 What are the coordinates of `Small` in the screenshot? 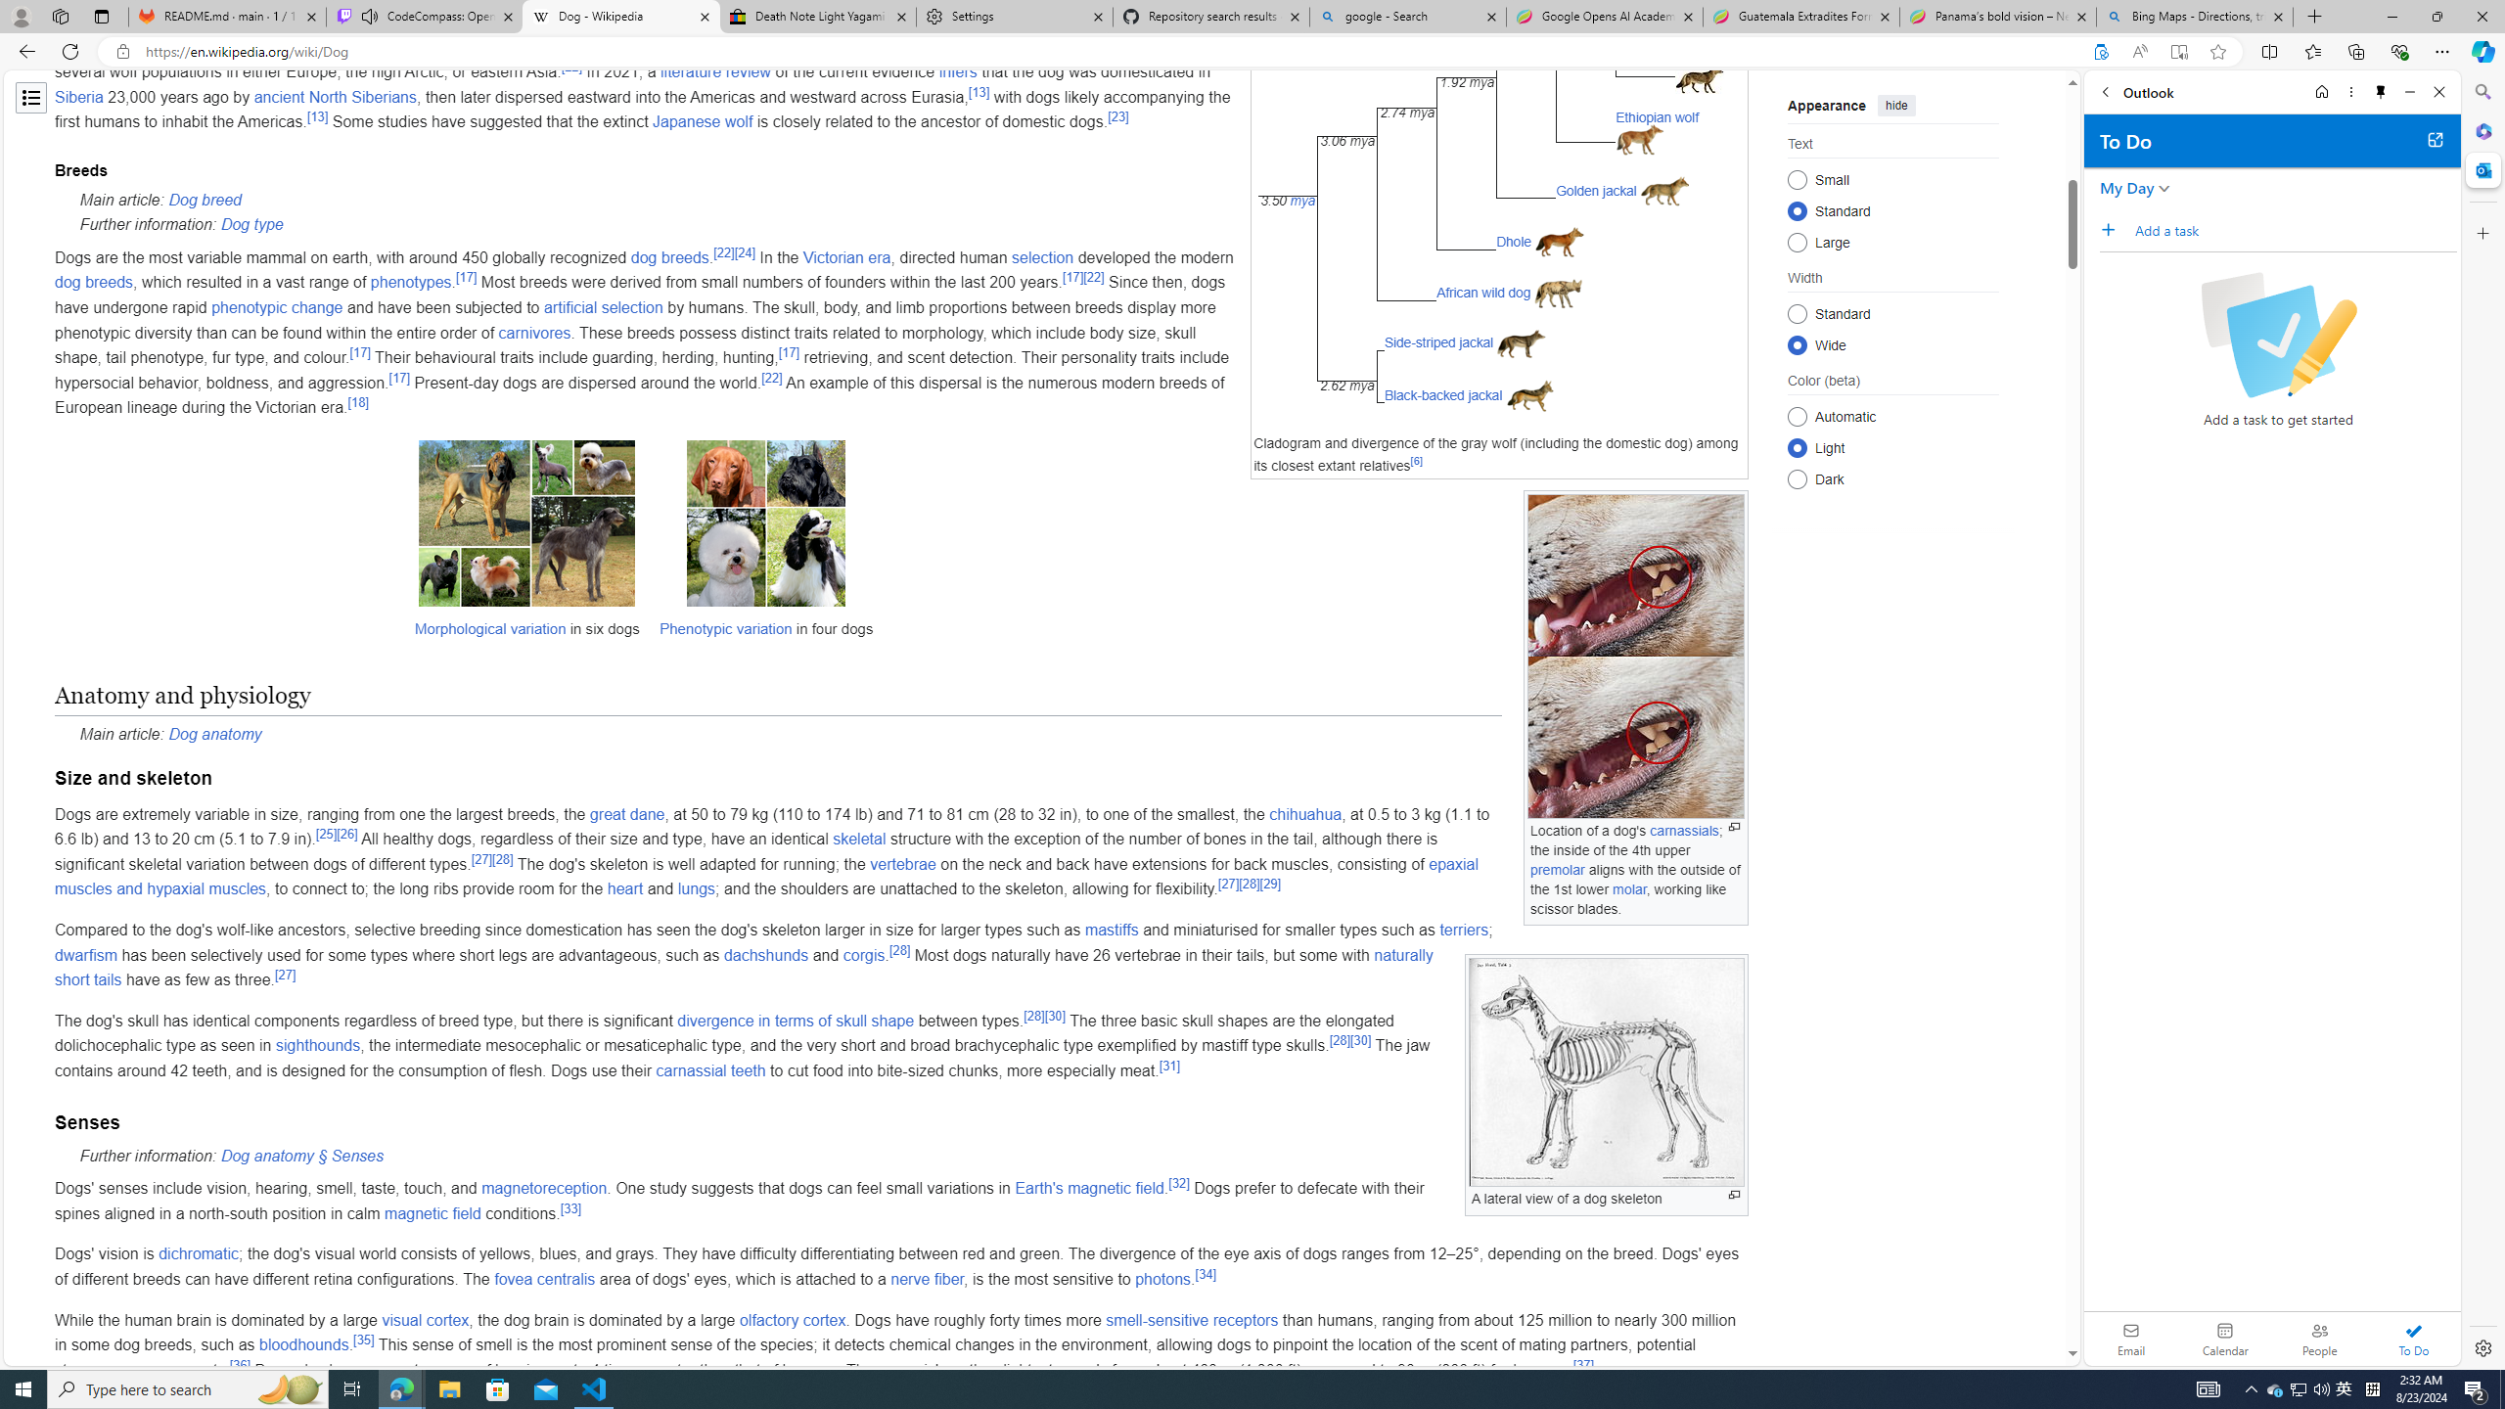 It's located at (1797, 179).